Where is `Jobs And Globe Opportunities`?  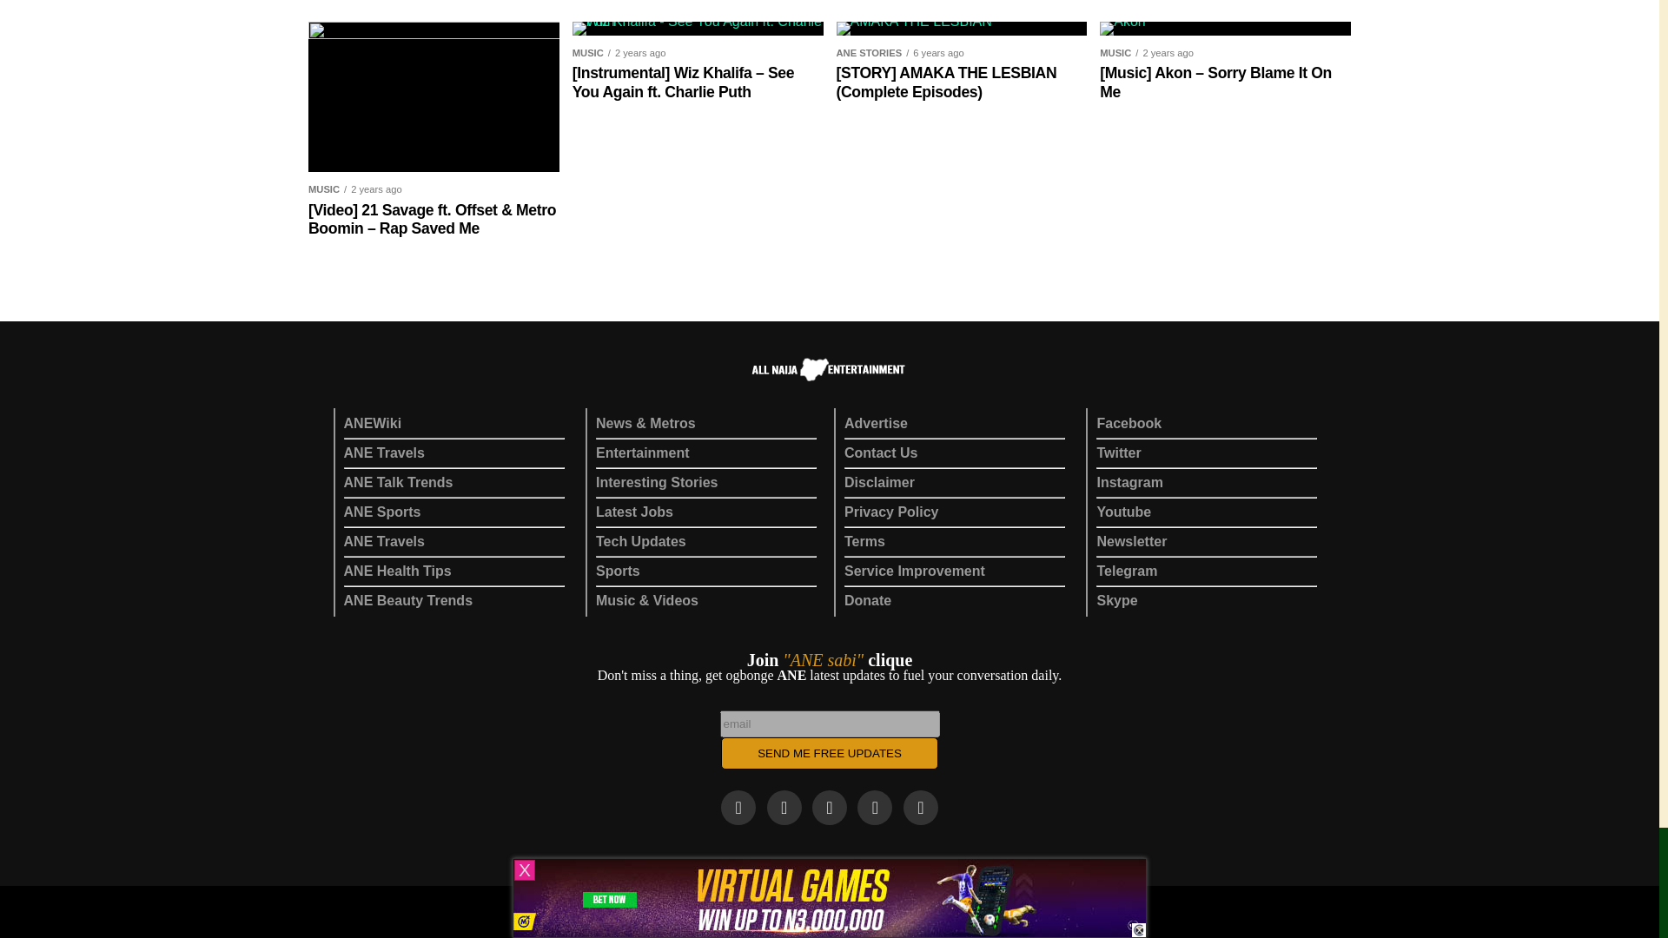 Jobs And Globe Opportunities is located at coordinates (634, 512).